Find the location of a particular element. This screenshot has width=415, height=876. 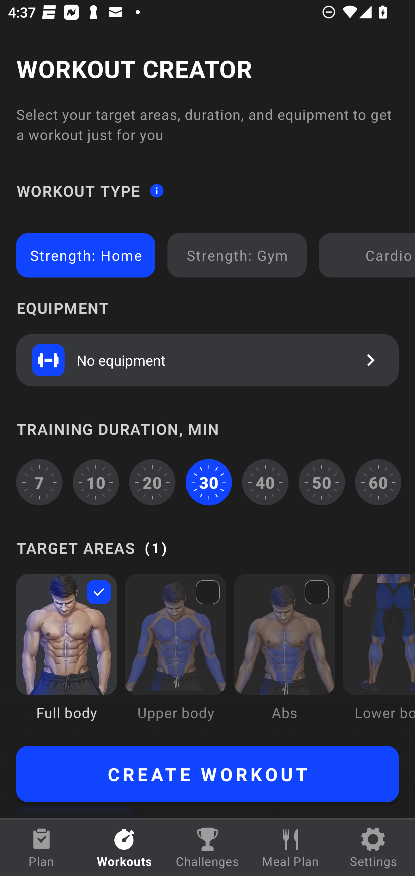

Cardio is located at coordinates (369, 255).